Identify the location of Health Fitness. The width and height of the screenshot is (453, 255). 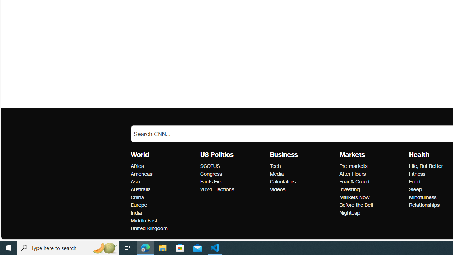
(417, 174).